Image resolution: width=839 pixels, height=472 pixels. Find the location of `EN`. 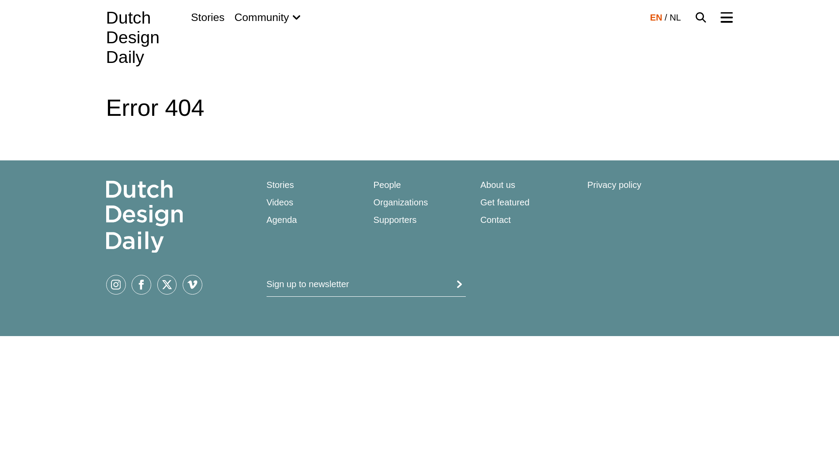

EN is located at coordinates (655, 17).